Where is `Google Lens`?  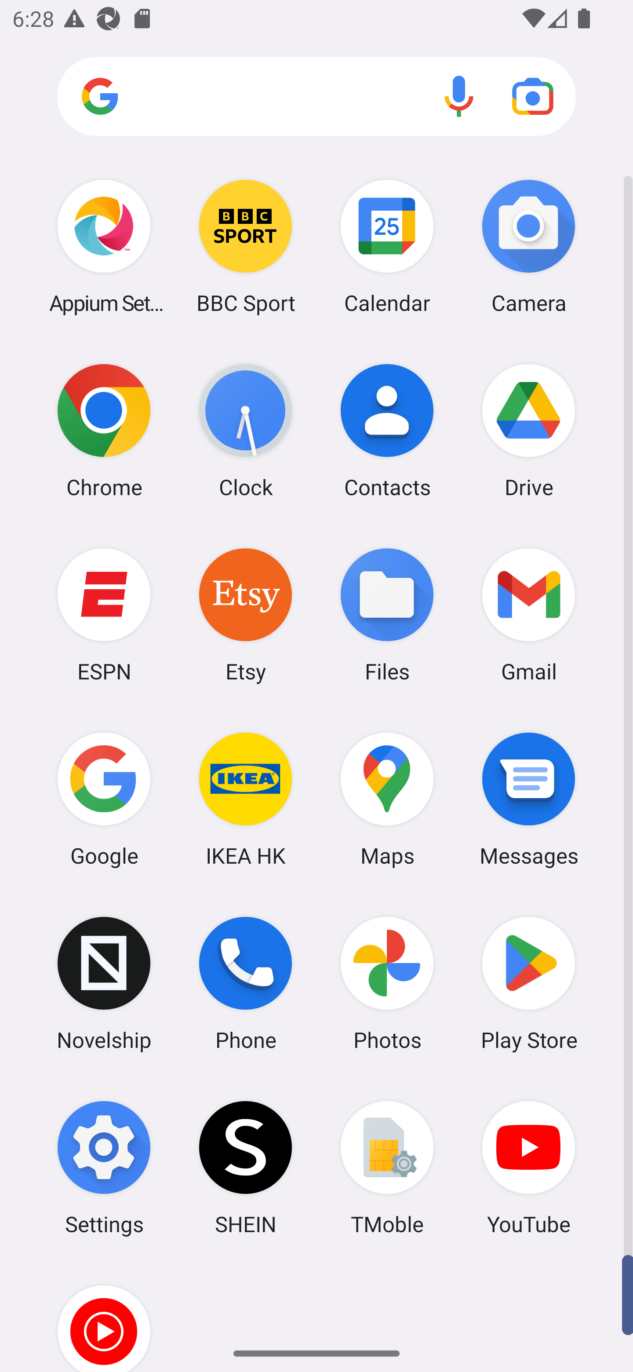
Google Lens is located at coordinates (533, 96).